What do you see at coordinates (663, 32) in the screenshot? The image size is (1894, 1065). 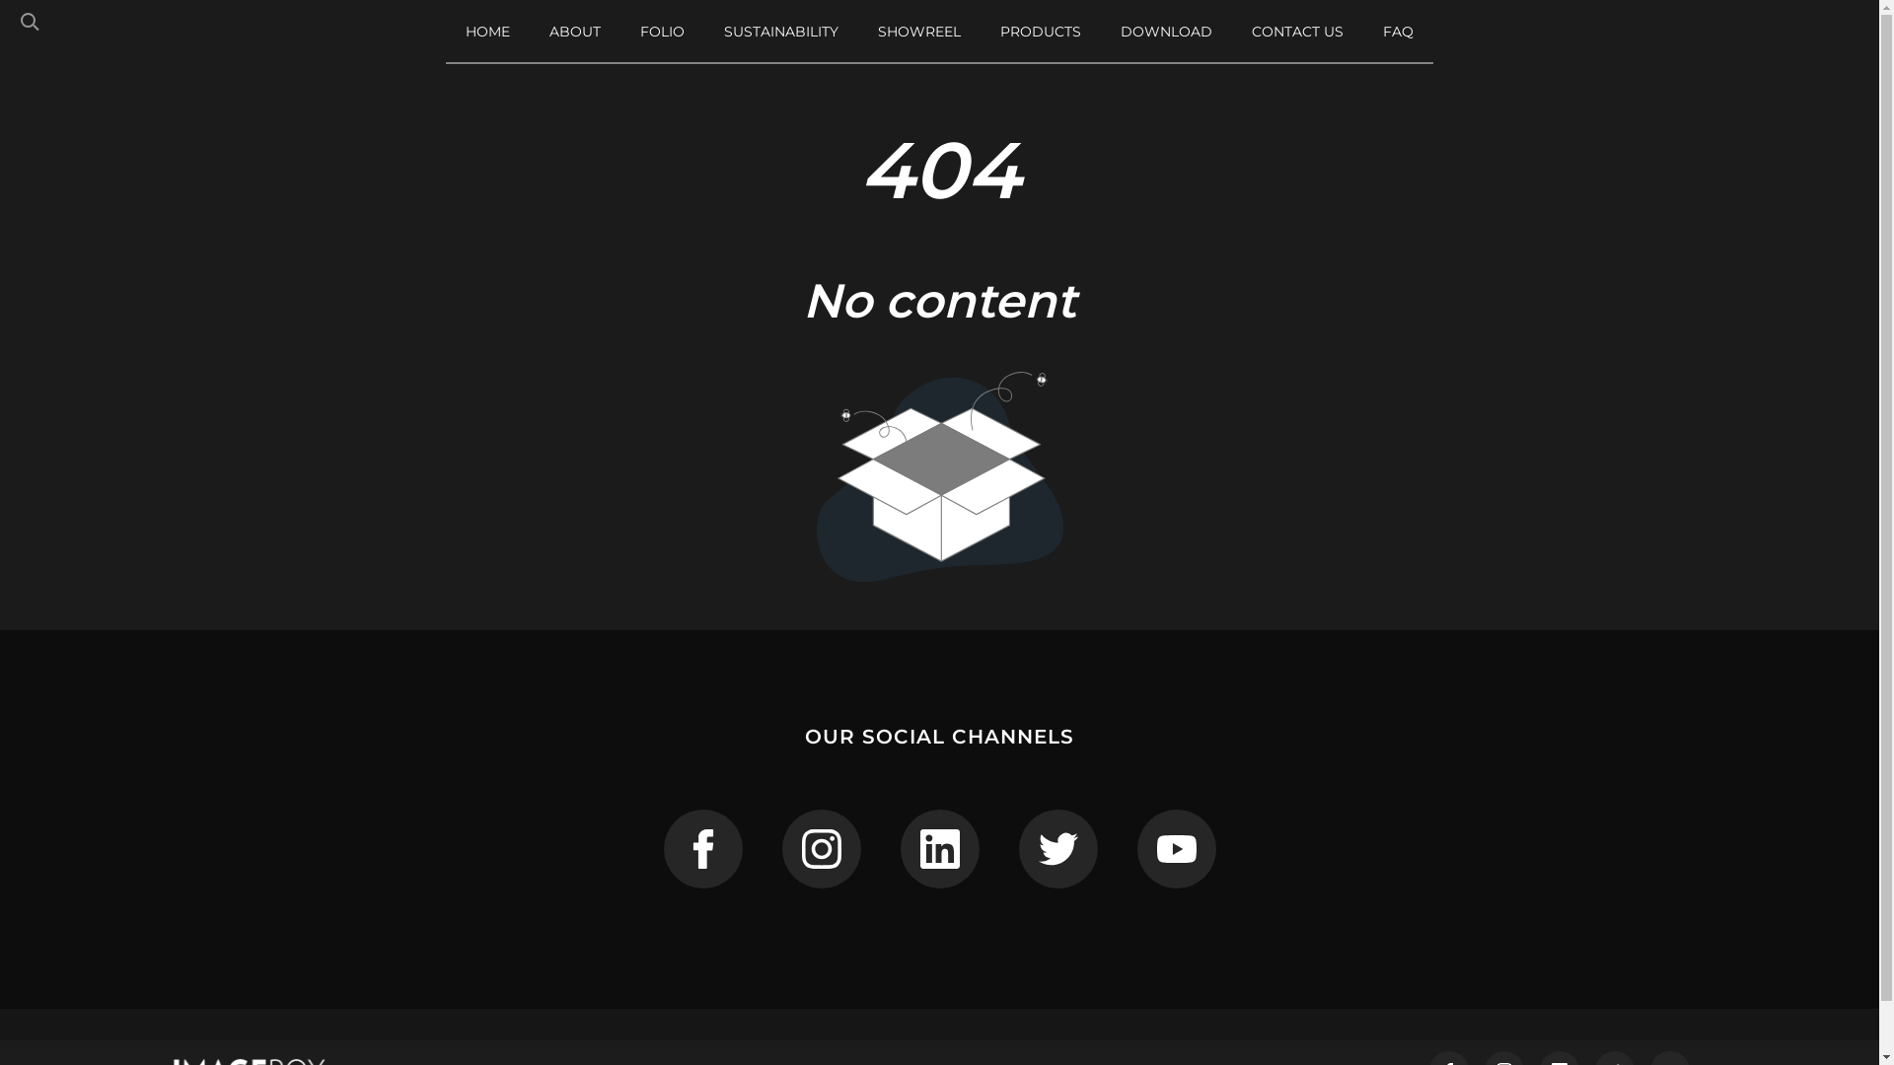 I see `FOLIO` at bounding box center [663, 32].